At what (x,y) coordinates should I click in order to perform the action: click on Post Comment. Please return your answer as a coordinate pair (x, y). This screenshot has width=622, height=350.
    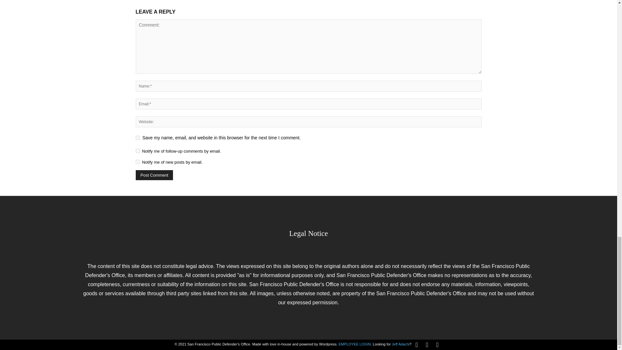
    Looking at the image, I should click on (154, 175).